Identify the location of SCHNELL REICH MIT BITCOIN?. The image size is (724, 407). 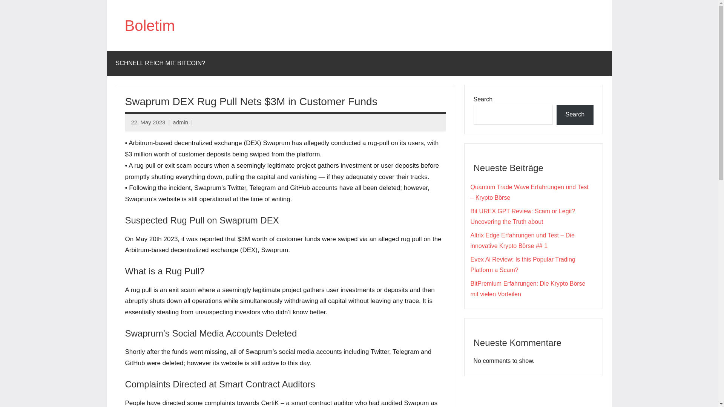
(160, 63).